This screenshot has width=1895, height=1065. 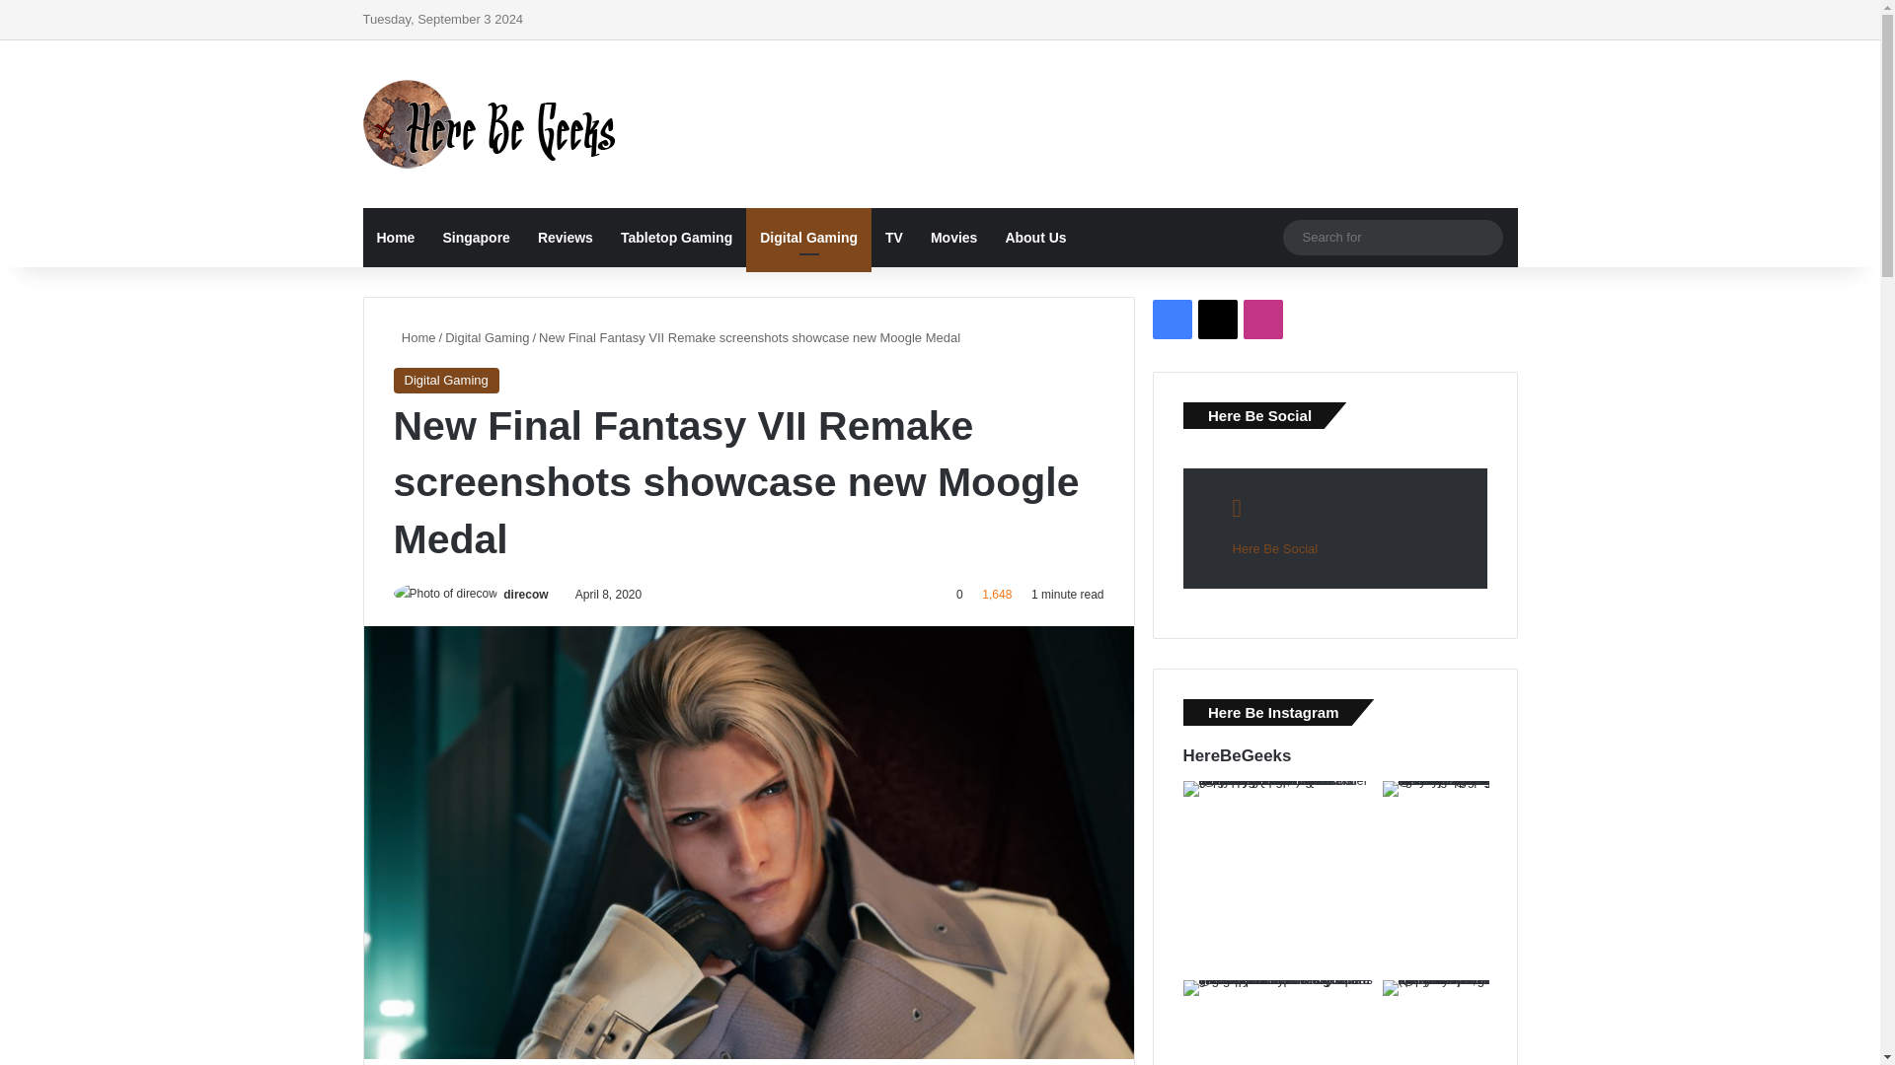 I want to click on Home, so click(x=414, y=337).